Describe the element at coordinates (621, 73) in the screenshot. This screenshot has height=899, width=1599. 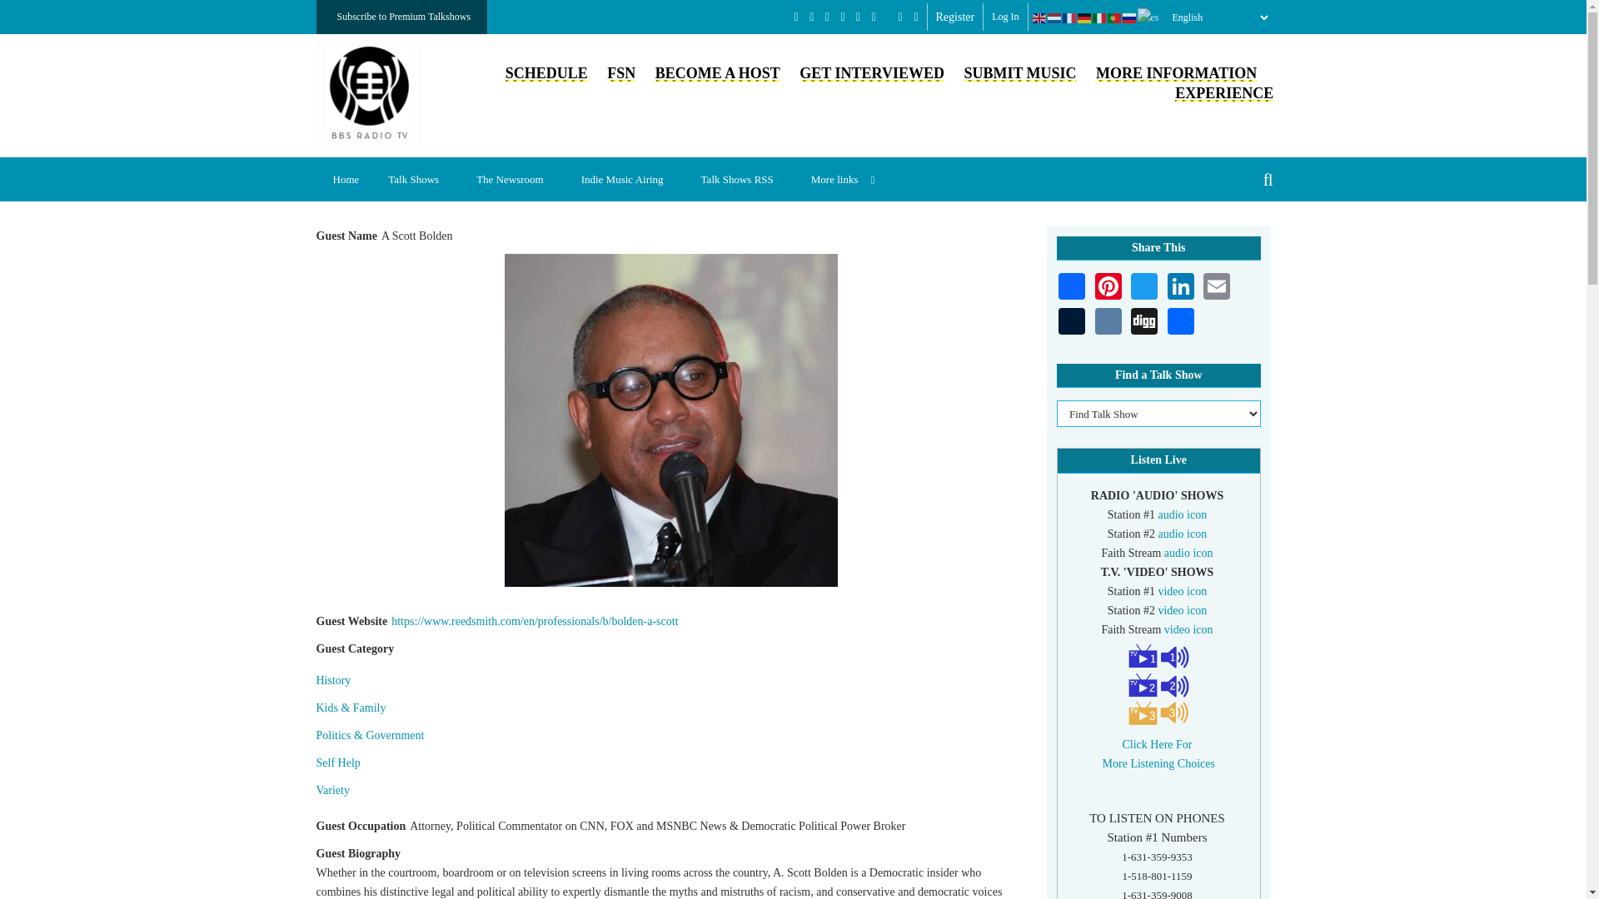
I see `Faith Stream Network` at that location.